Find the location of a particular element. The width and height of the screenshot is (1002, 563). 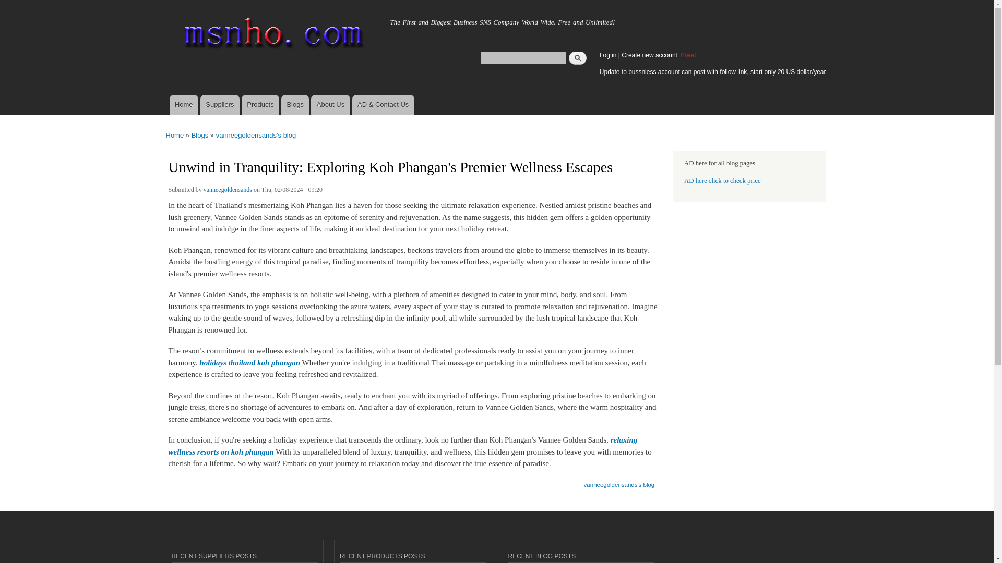

Contact us is located at coordinates (383, 105).